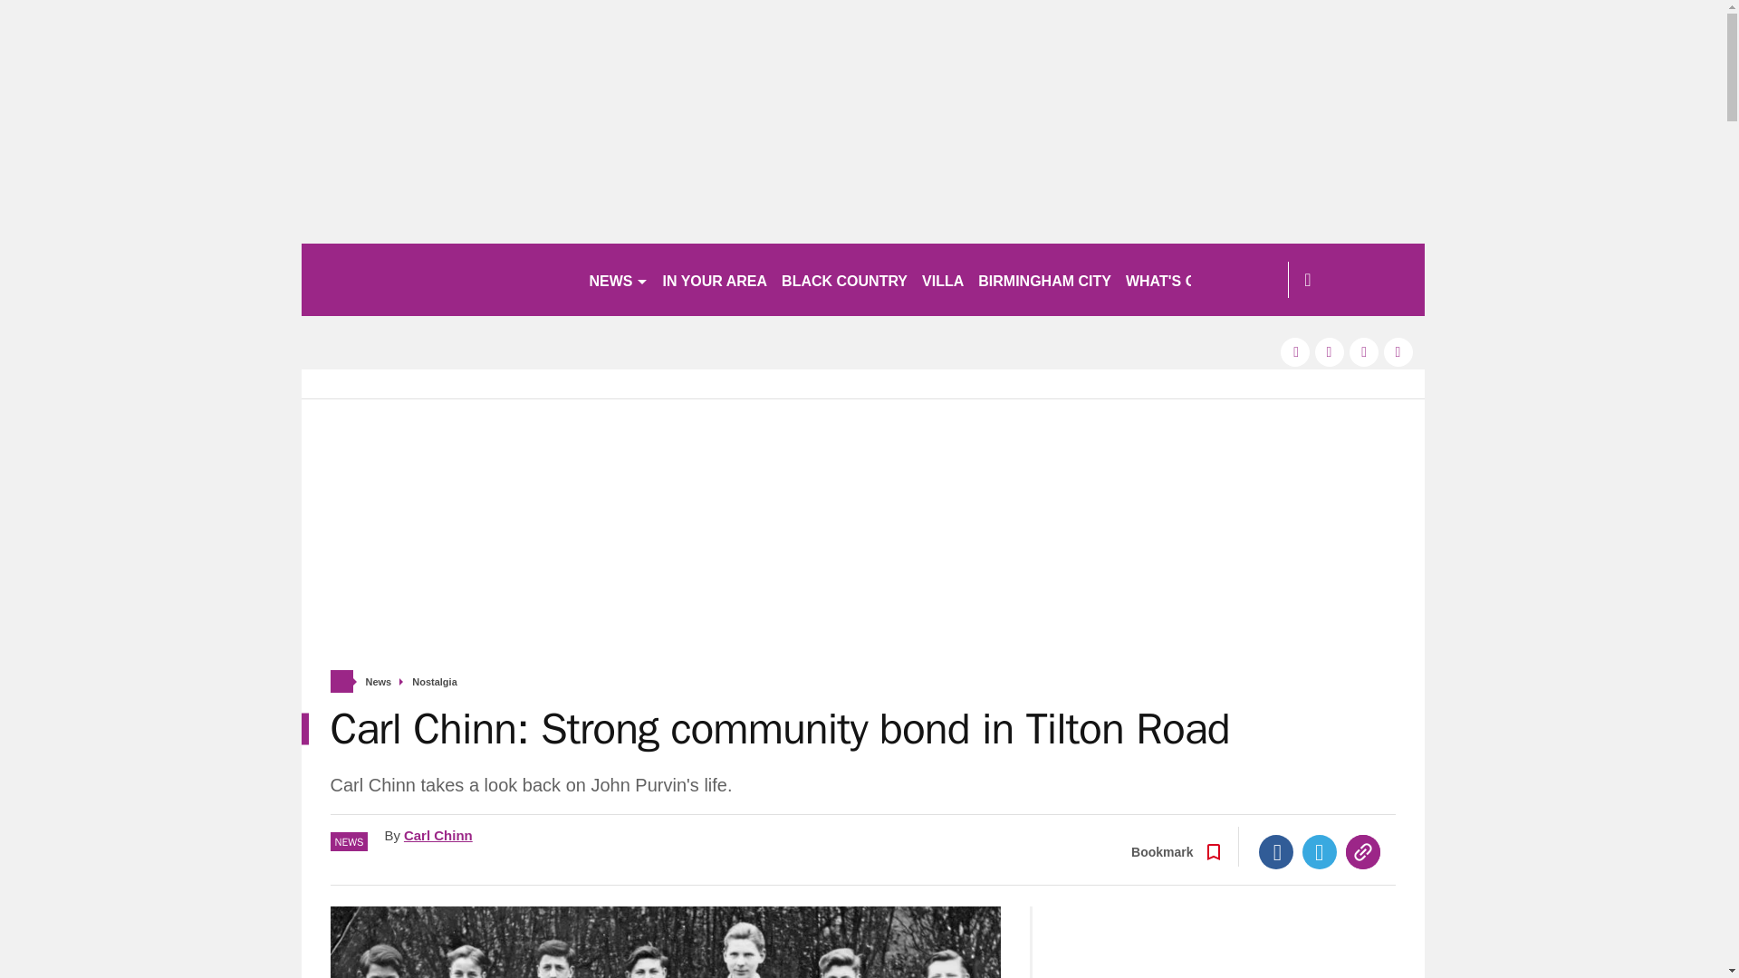  Describe the element at coordinates (618, 279) in the screenshot. I see `NEWS` at that location.